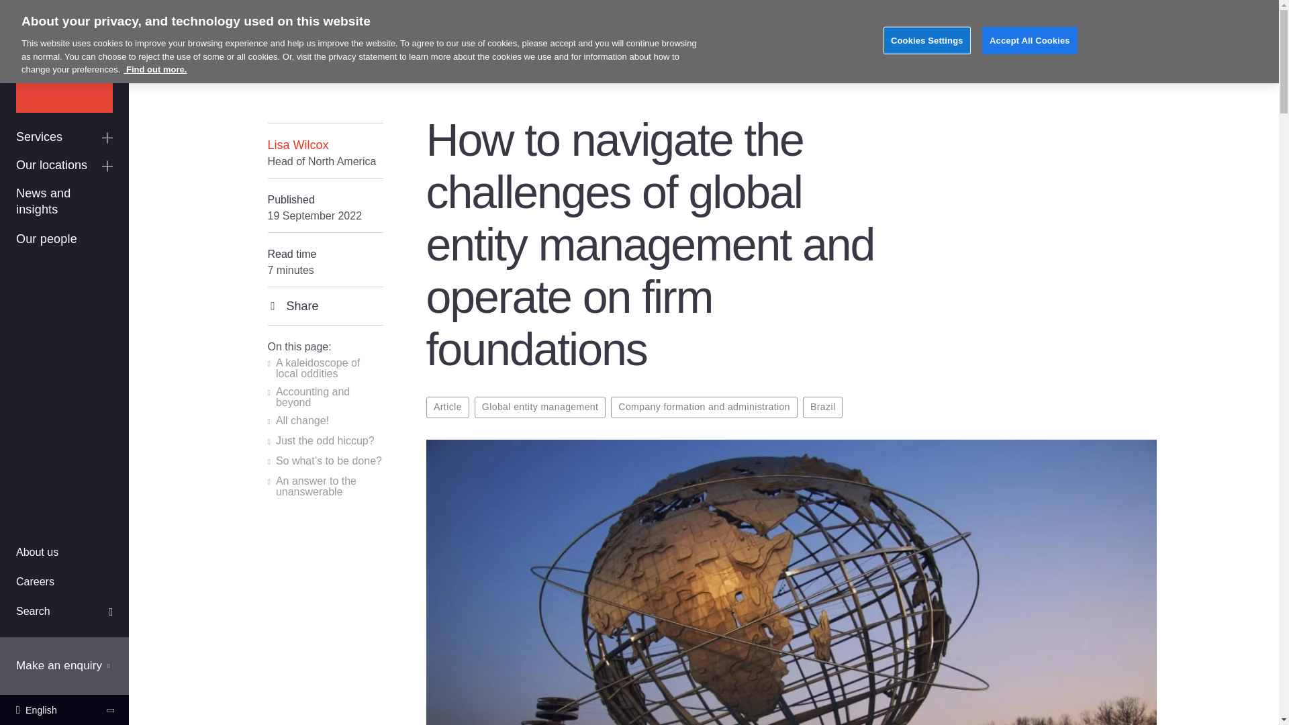 This screenshot has height=725, width=1289. Describe the element at coordinates (325, 397) in the screenshot. I see `Accounting and beyond` at that location.